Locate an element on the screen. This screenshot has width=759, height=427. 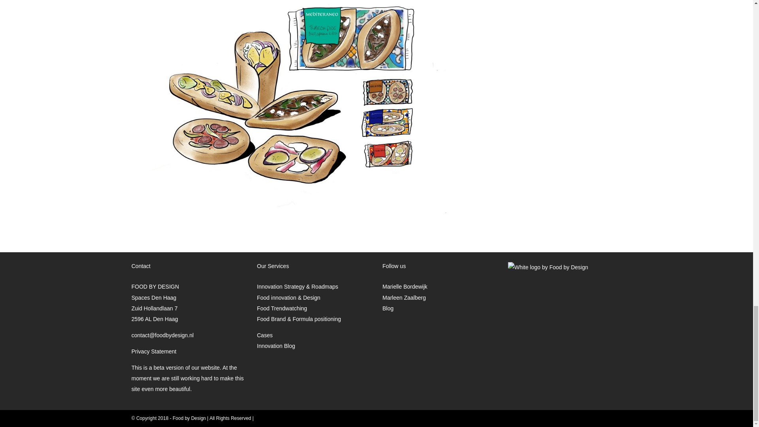
Innovation Blog is located at coordinates (276, 346).